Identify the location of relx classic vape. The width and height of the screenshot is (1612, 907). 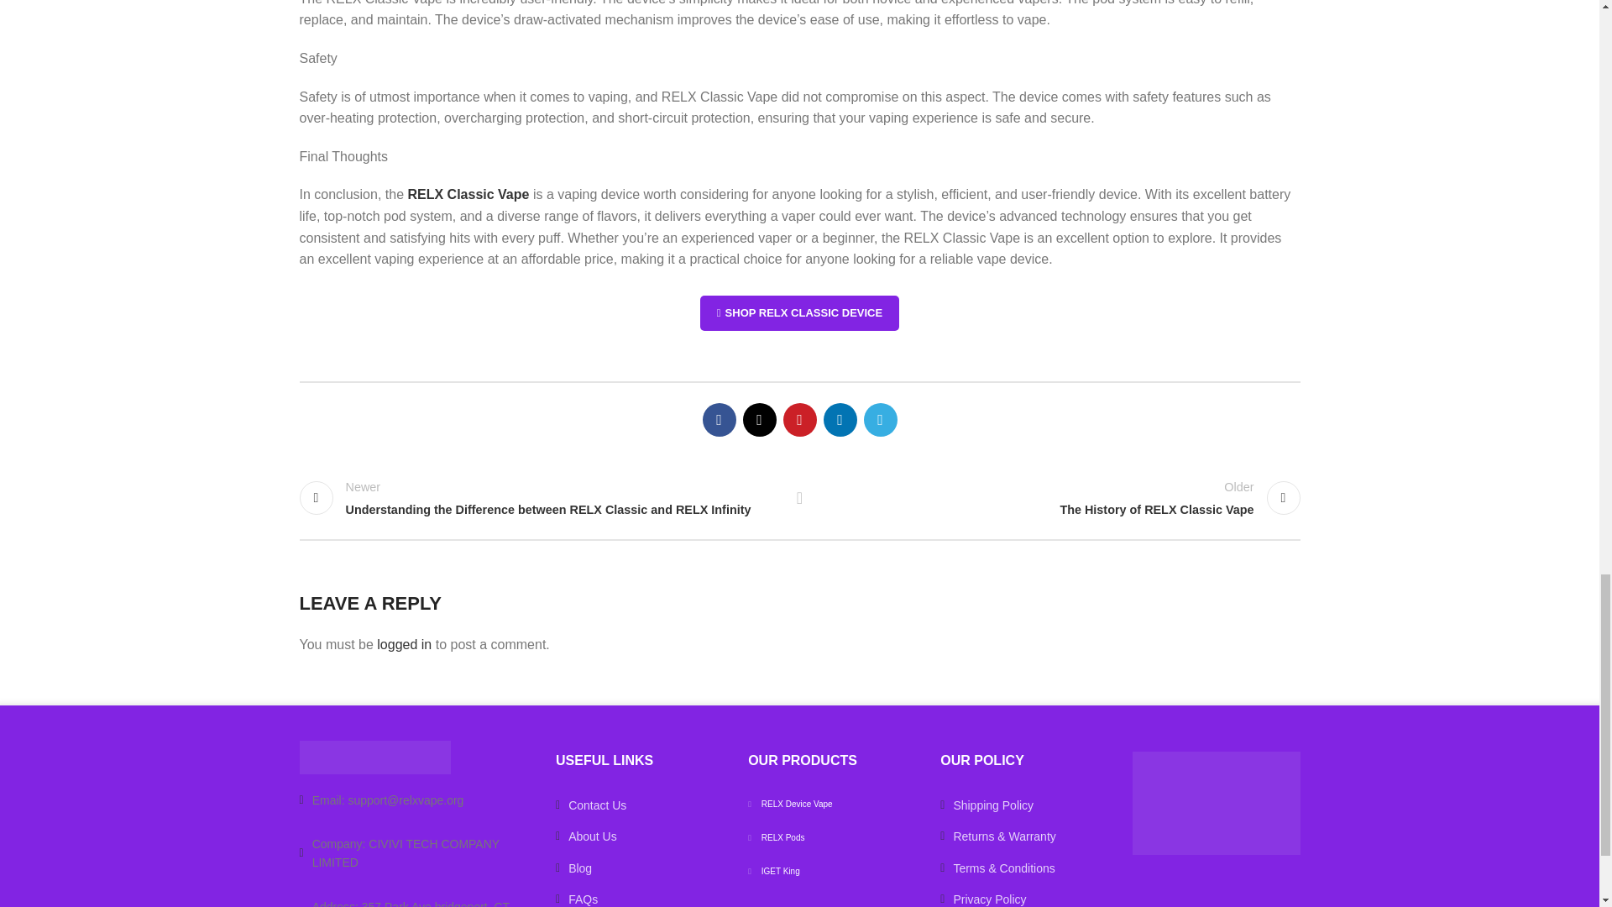
(799, 313).